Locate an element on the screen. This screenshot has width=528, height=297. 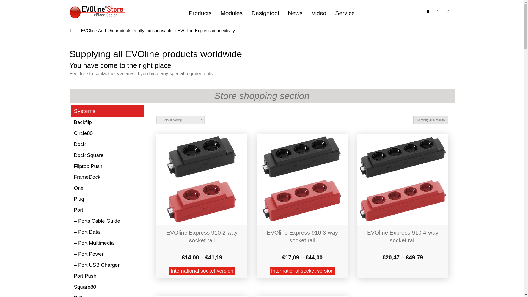
Dock is located at coordinates (107, 144).